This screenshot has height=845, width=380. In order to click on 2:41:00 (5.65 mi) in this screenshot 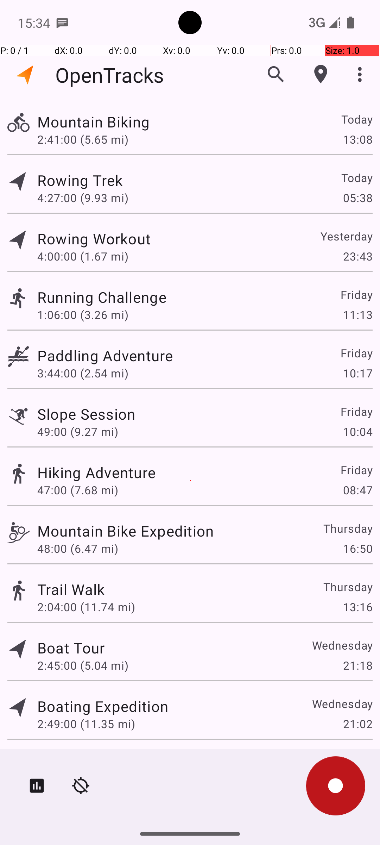, I will do `click(83, 139)`.